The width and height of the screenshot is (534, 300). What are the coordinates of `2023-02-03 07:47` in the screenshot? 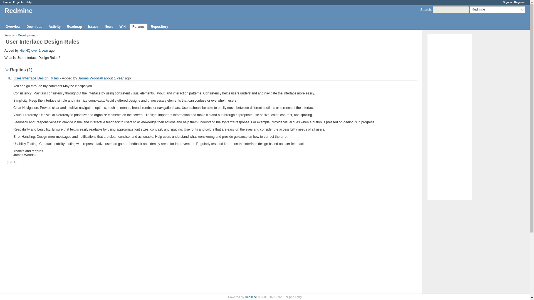 It's located at (39, 51).